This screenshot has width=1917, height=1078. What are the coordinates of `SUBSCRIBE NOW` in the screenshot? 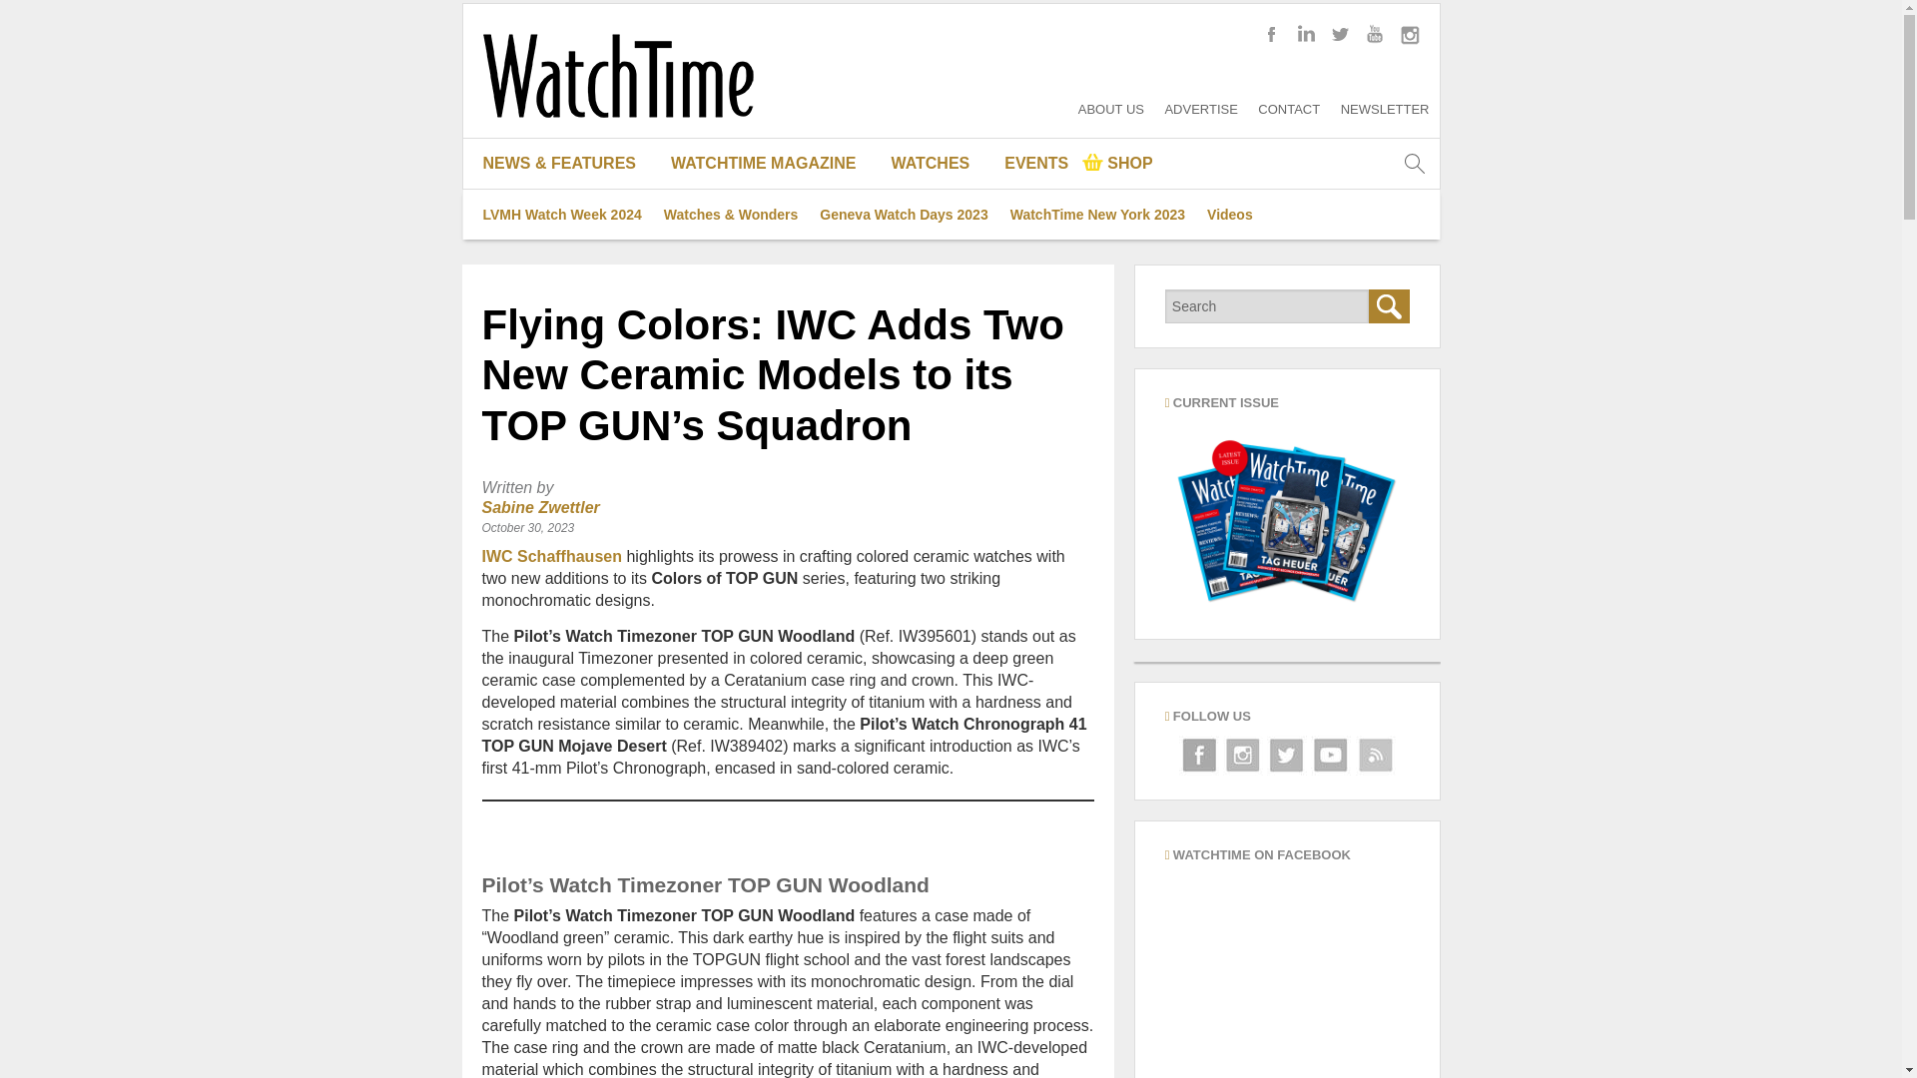 It's located at (771, 363).